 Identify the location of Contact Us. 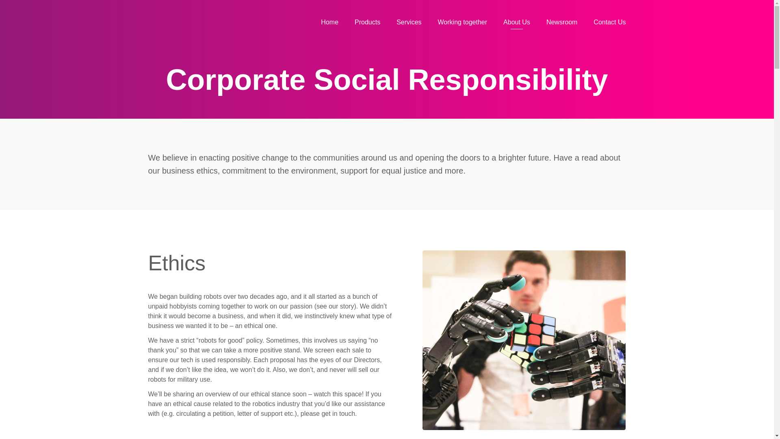
(609, 22).